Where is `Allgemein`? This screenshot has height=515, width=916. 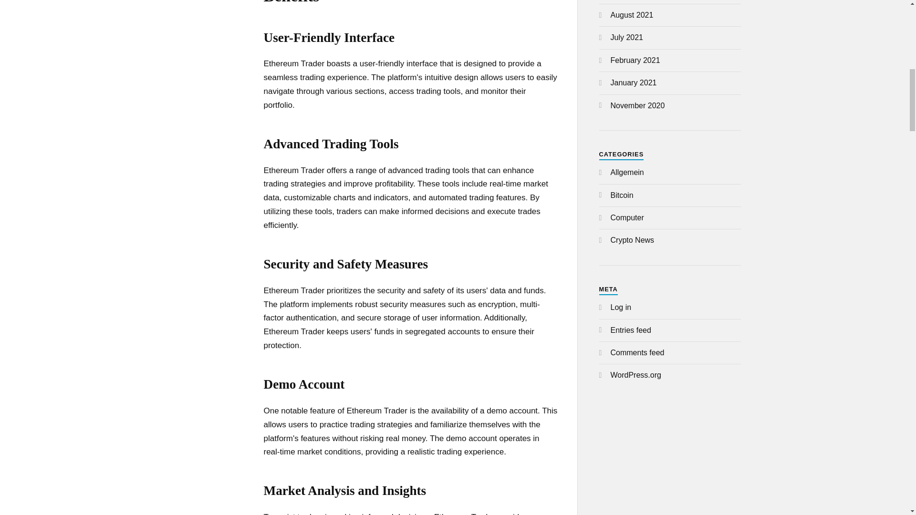
Allgemein is located at coordinates (627, 173).